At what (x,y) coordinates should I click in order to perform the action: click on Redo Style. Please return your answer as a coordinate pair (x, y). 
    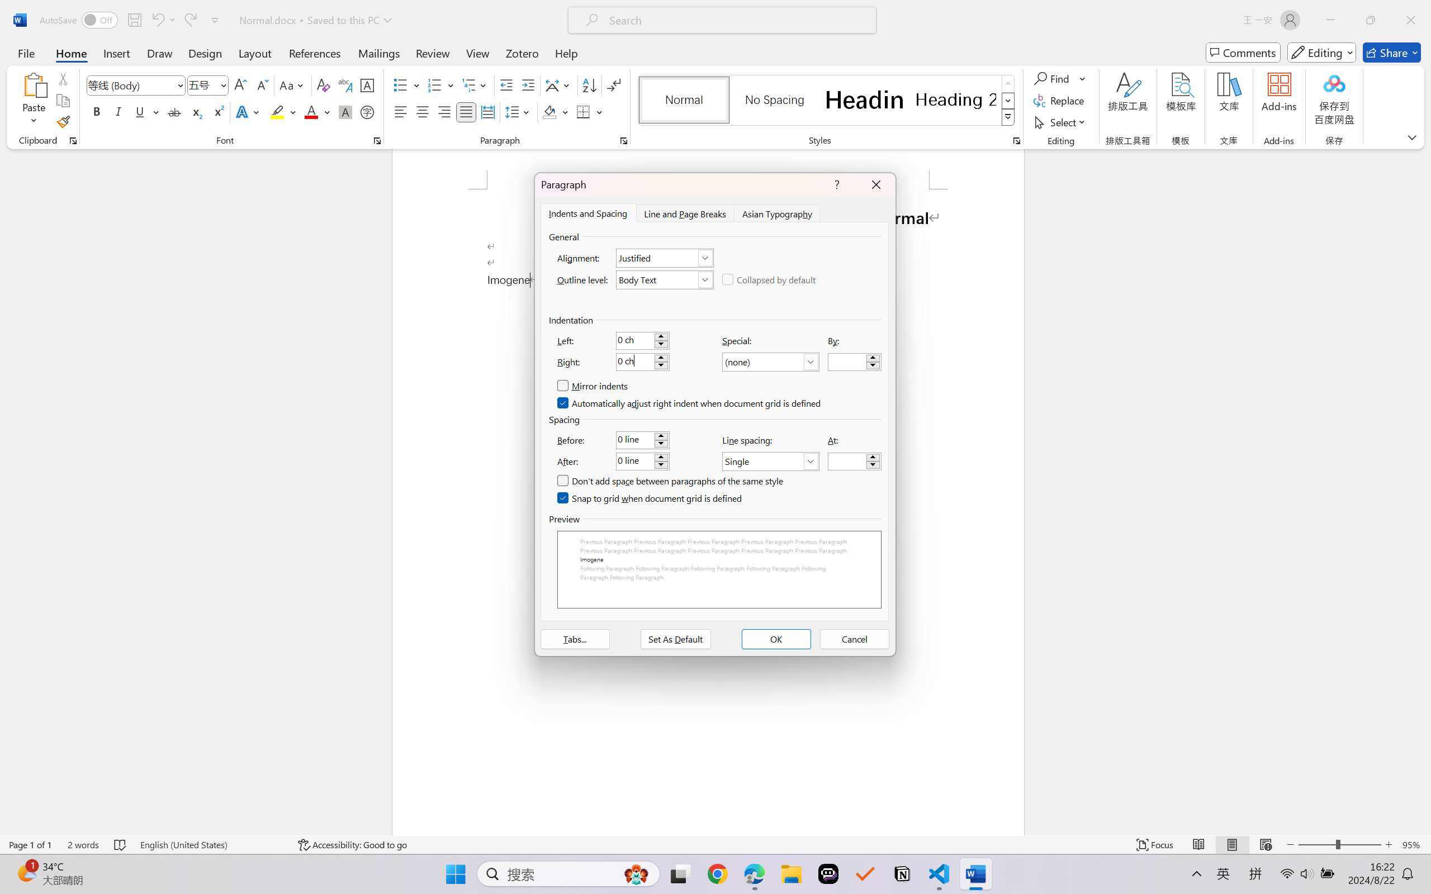
    Looking at the image, I should click on (190, 20).